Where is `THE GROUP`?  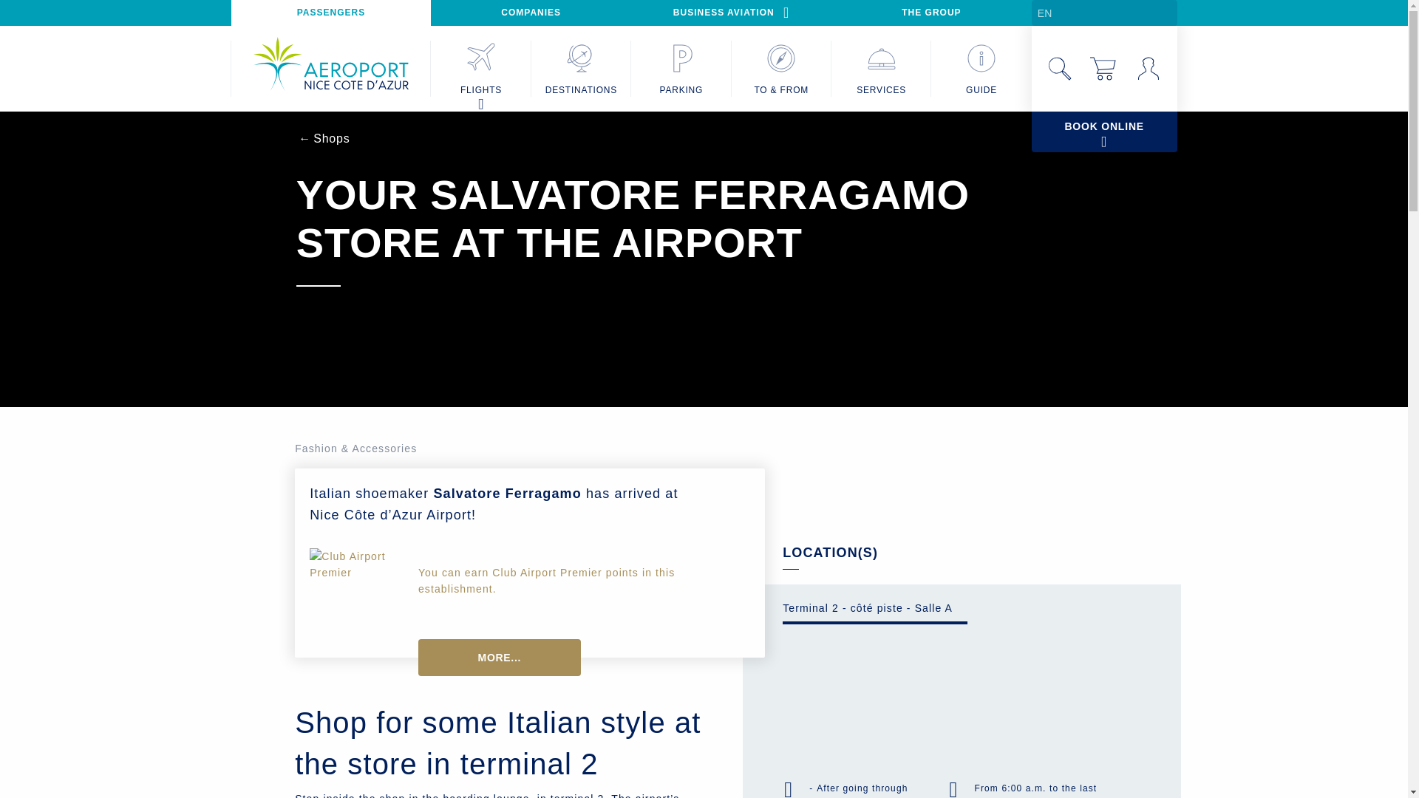 THE GROUP is located at coordinates (931, 13).